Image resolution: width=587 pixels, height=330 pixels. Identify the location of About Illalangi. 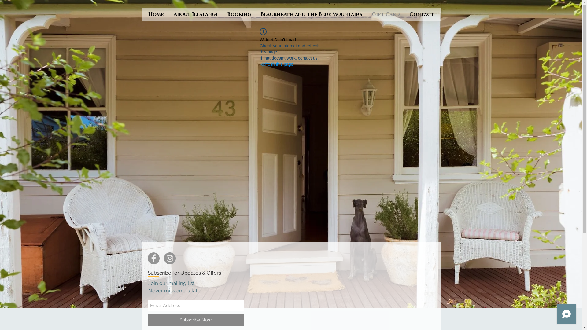
(196, 15).